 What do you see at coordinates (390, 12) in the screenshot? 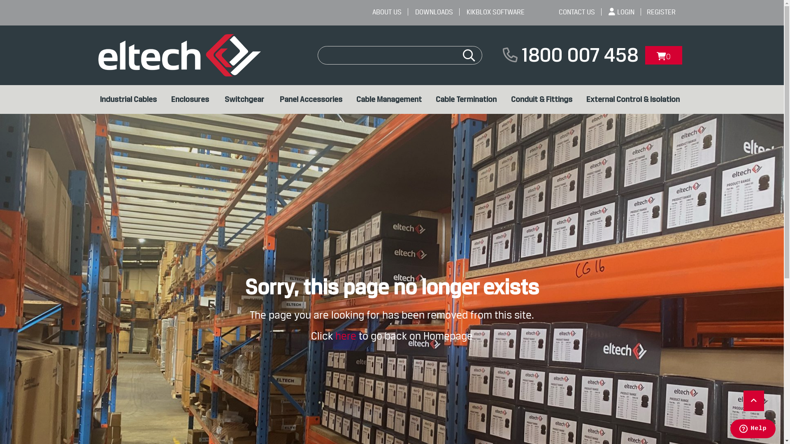
I see `ABOUT US` at bounding box center [390, 12].